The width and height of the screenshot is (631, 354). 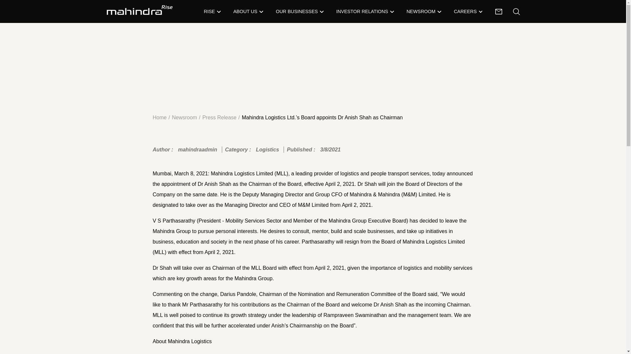 What do you see at coordinates (222, 118) in the screenshot?
I see `Press Release` at bounding box center [222, 118].